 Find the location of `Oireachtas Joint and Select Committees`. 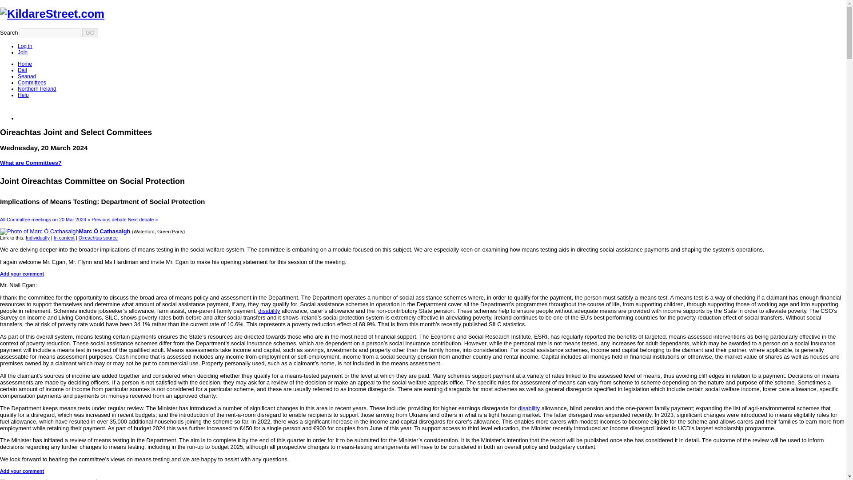

Oireachtas Joint and Select Committees is located at coordinates (32, 83).